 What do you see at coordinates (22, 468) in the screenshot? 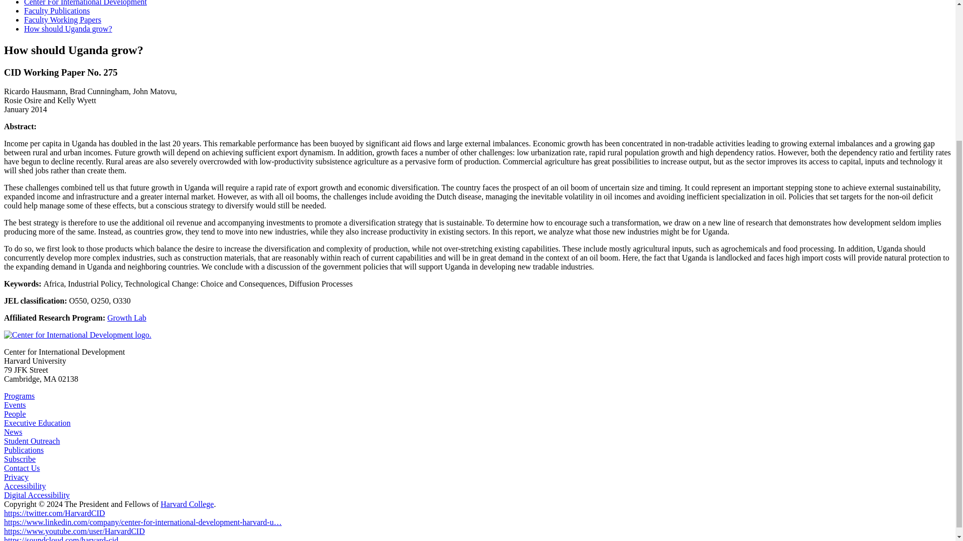
I see `Contact Us` at bounding box center [22, 468].